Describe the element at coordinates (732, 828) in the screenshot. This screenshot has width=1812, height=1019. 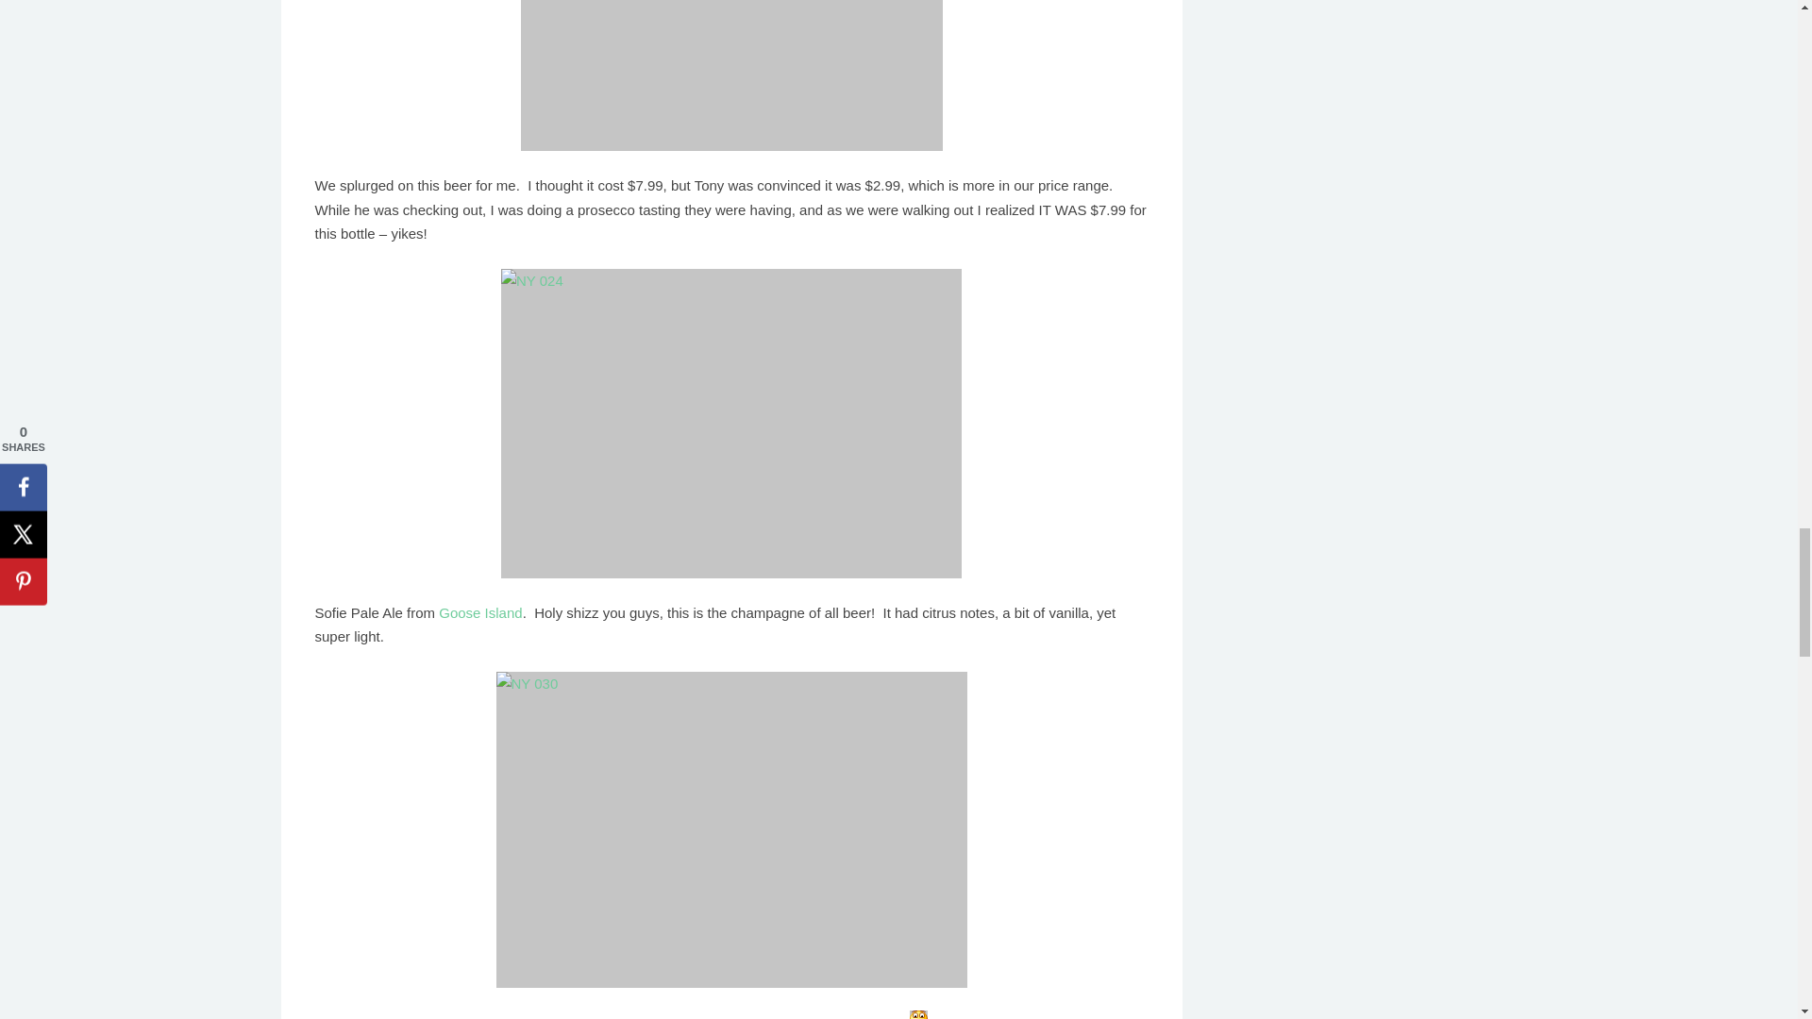
I see `NY 030` at that location.